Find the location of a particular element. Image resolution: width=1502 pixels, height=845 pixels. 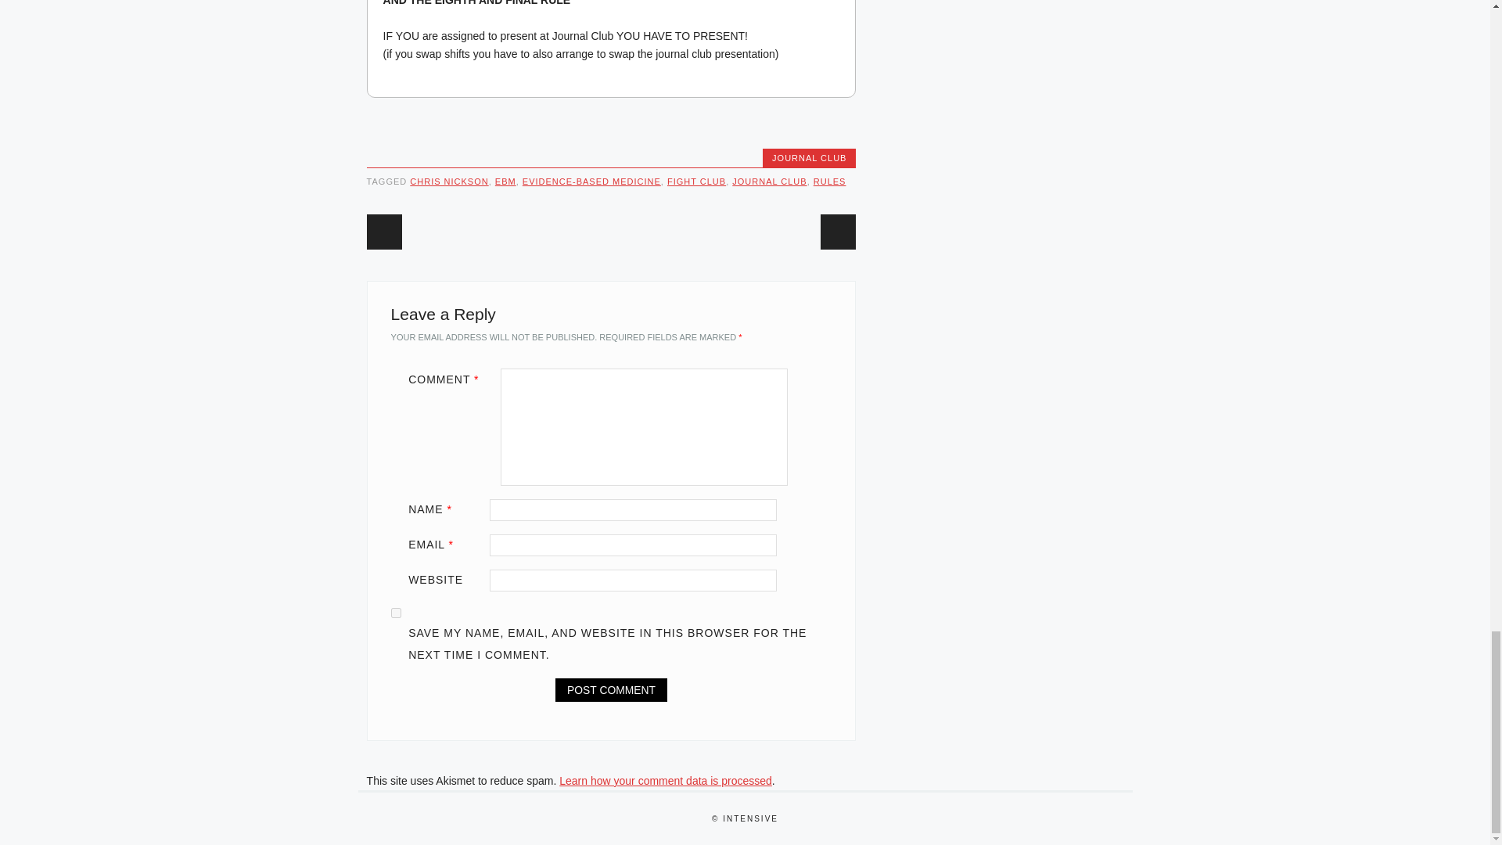

RULES is located at coordinates (830, 181).